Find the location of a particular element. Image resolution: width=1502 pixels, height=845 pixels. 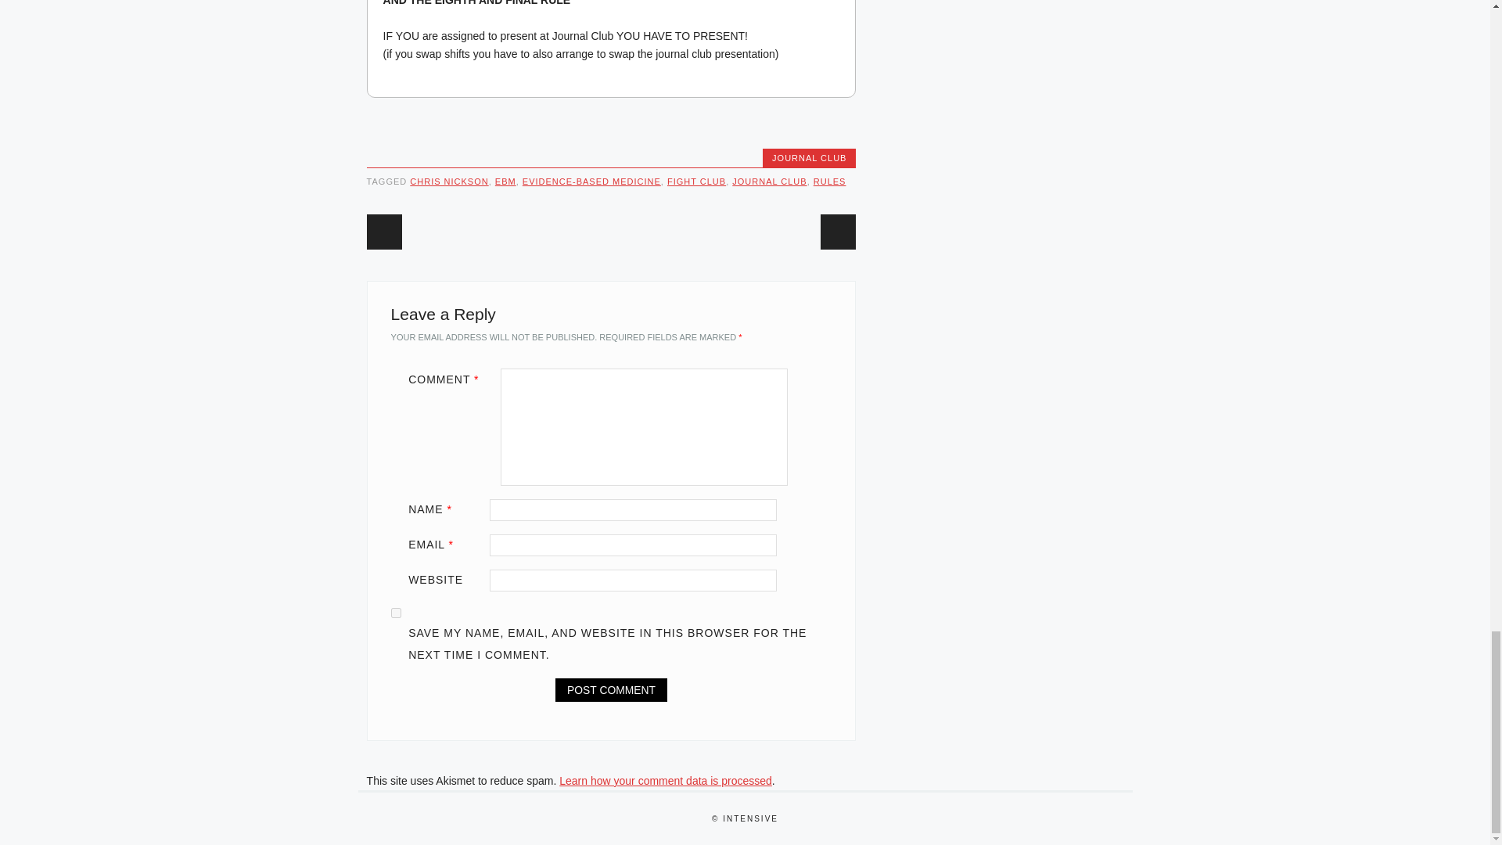

RULES is located at coordinates (830, 181).